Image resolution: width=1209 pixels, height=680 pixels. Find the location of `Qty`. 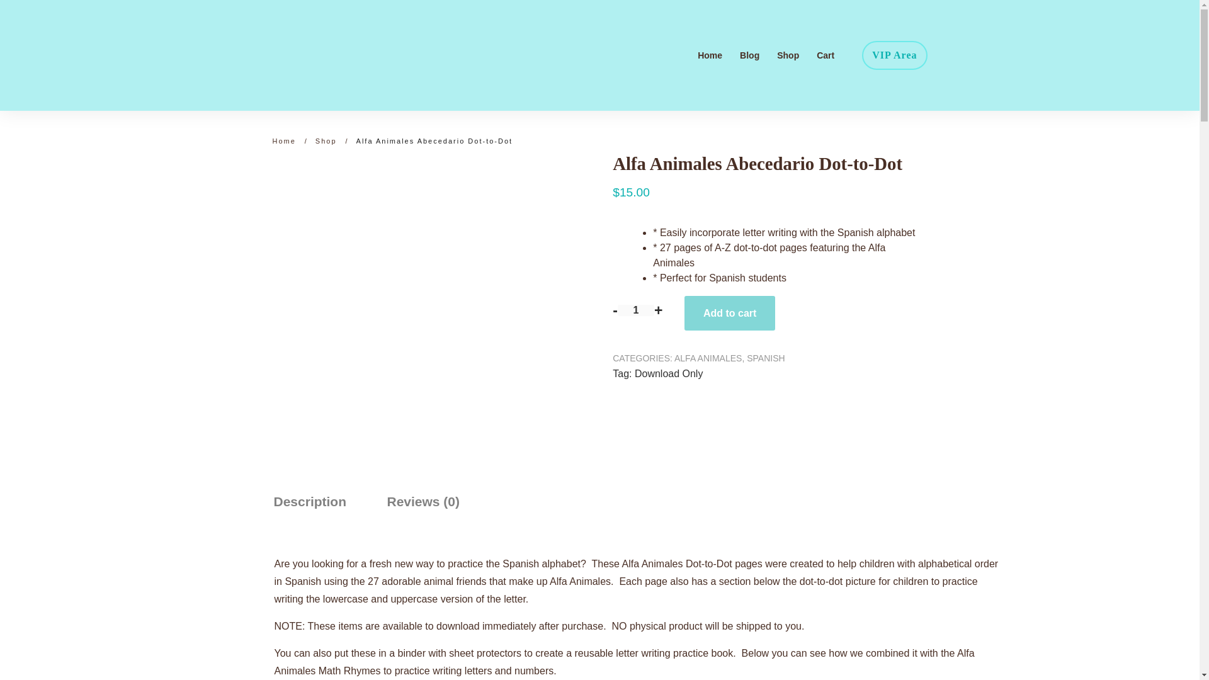

Qty is located at coordinates (636, 310).